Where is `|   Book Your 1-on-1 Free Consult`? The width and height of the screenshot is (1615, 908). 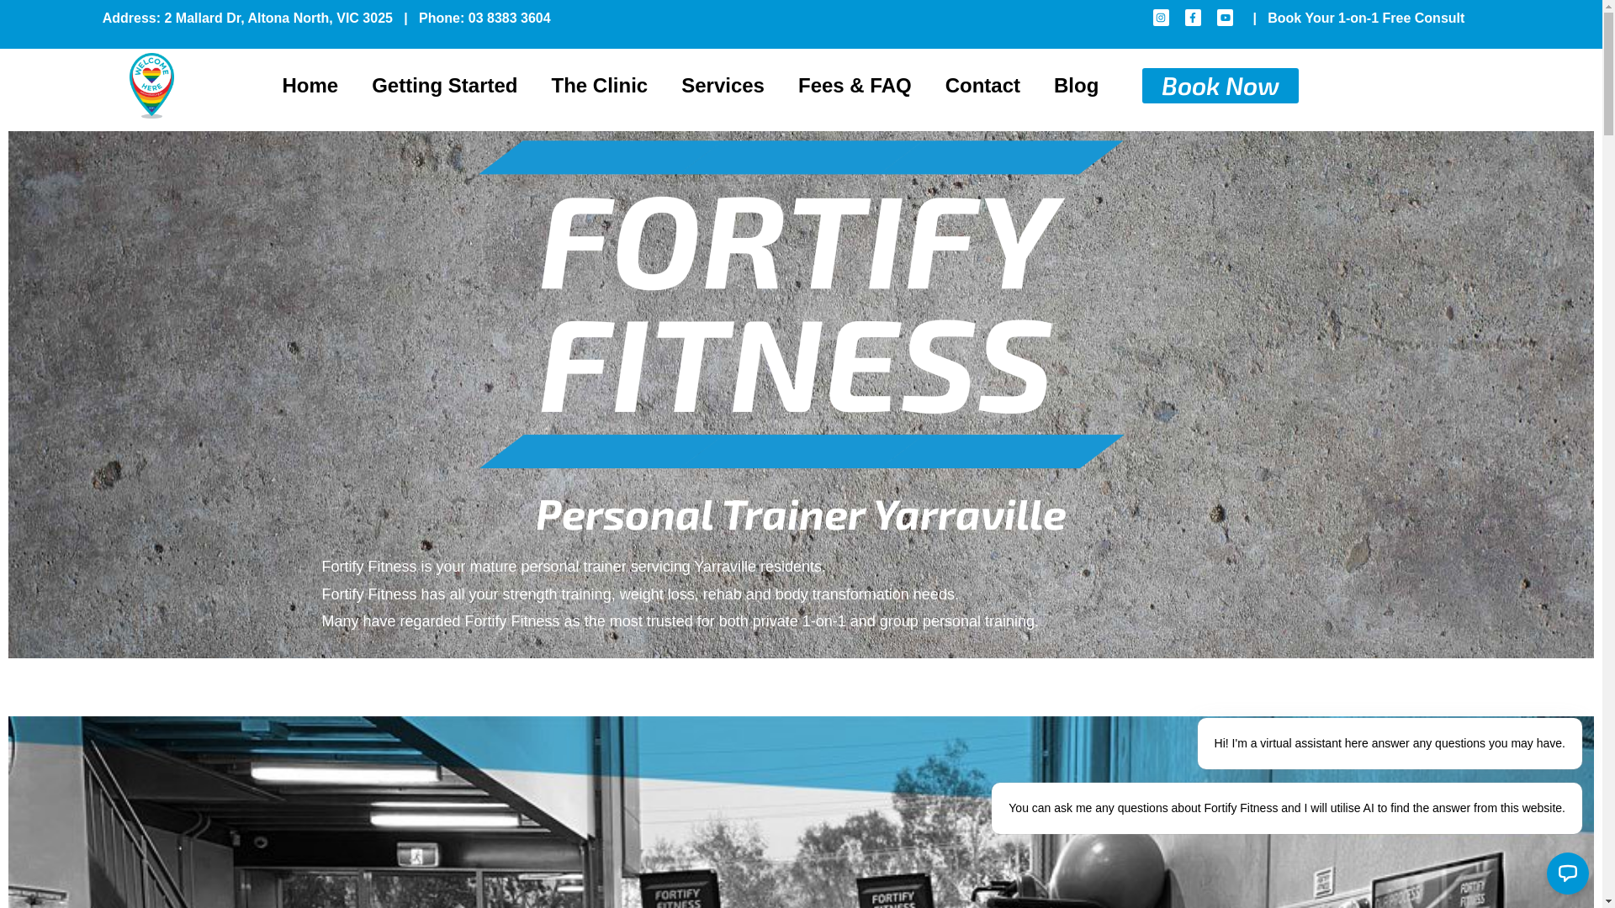
|   Book Your 1-on-1 Free Consult is located at coordinates (1358, 18).